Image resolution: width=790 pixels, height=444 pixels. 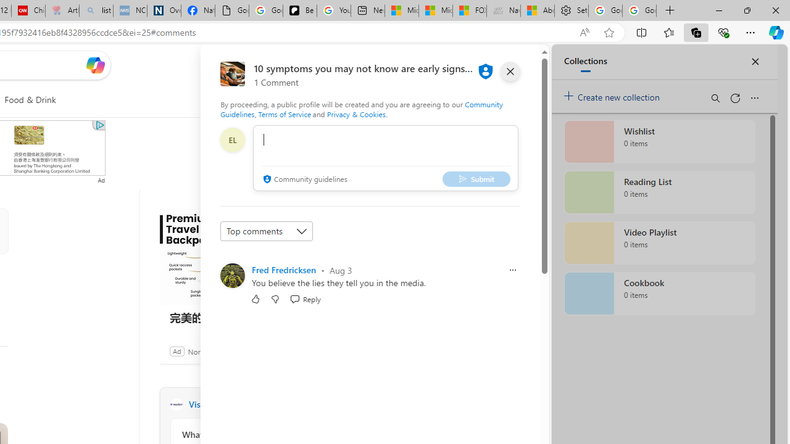 What do you see at coordinates (305, 298) in the screenshot?
I see `Reply Reply Comment` at bounding box center [305, 298].